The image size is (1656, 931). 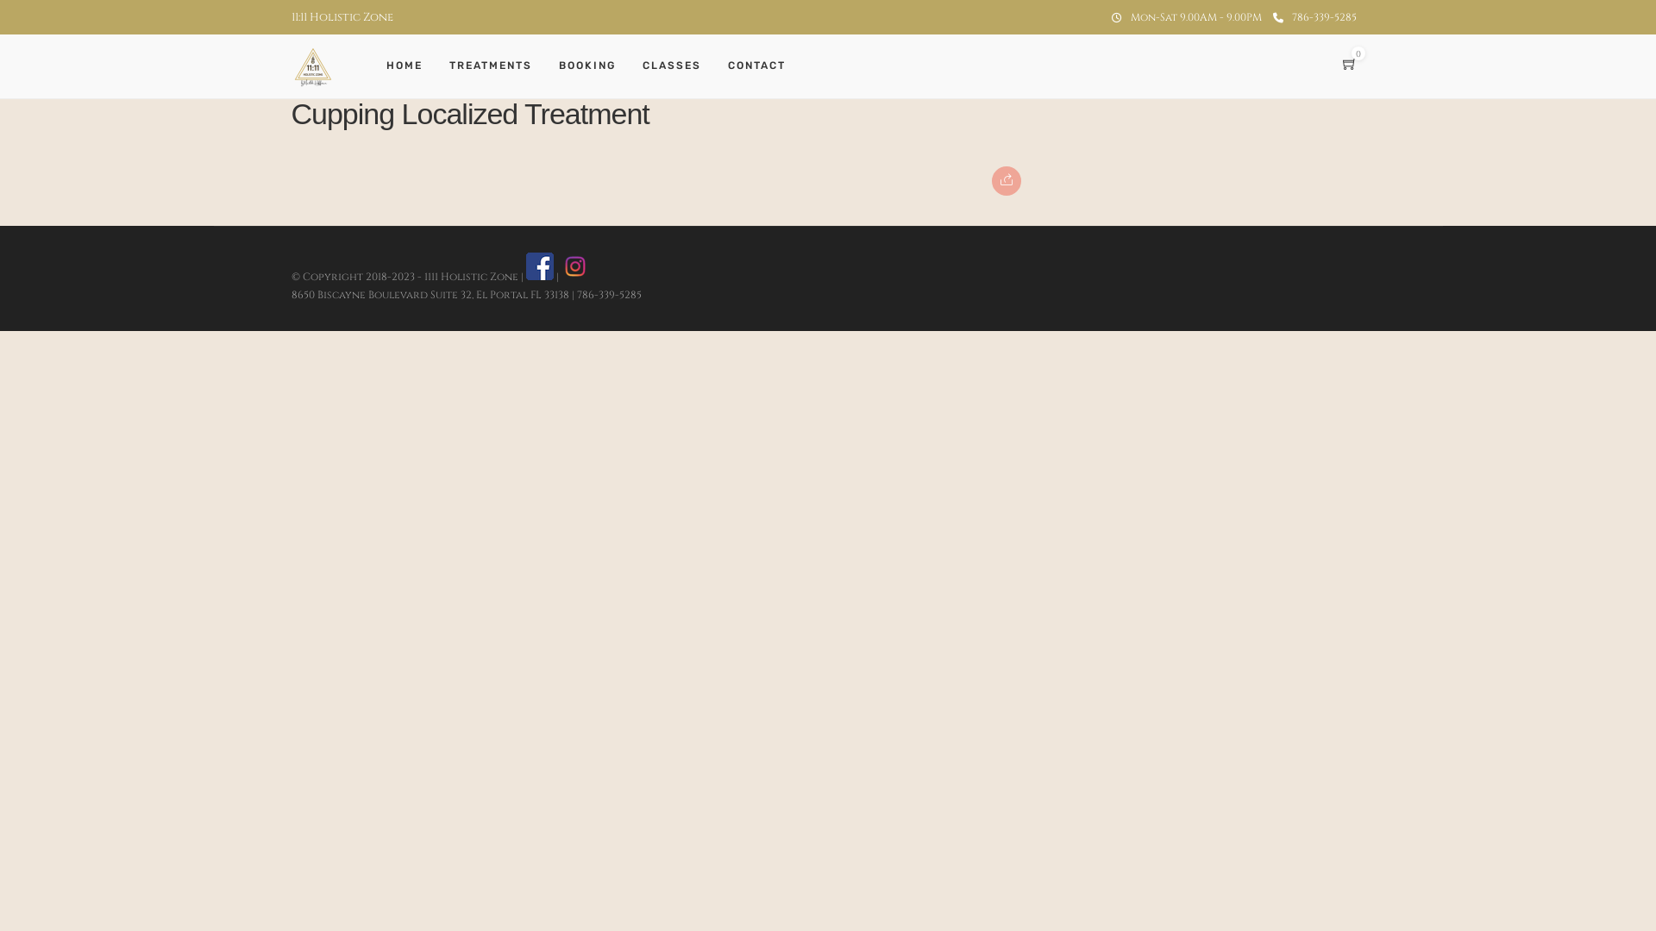 I want to click on CLASSES, so click(x=678, y=66).